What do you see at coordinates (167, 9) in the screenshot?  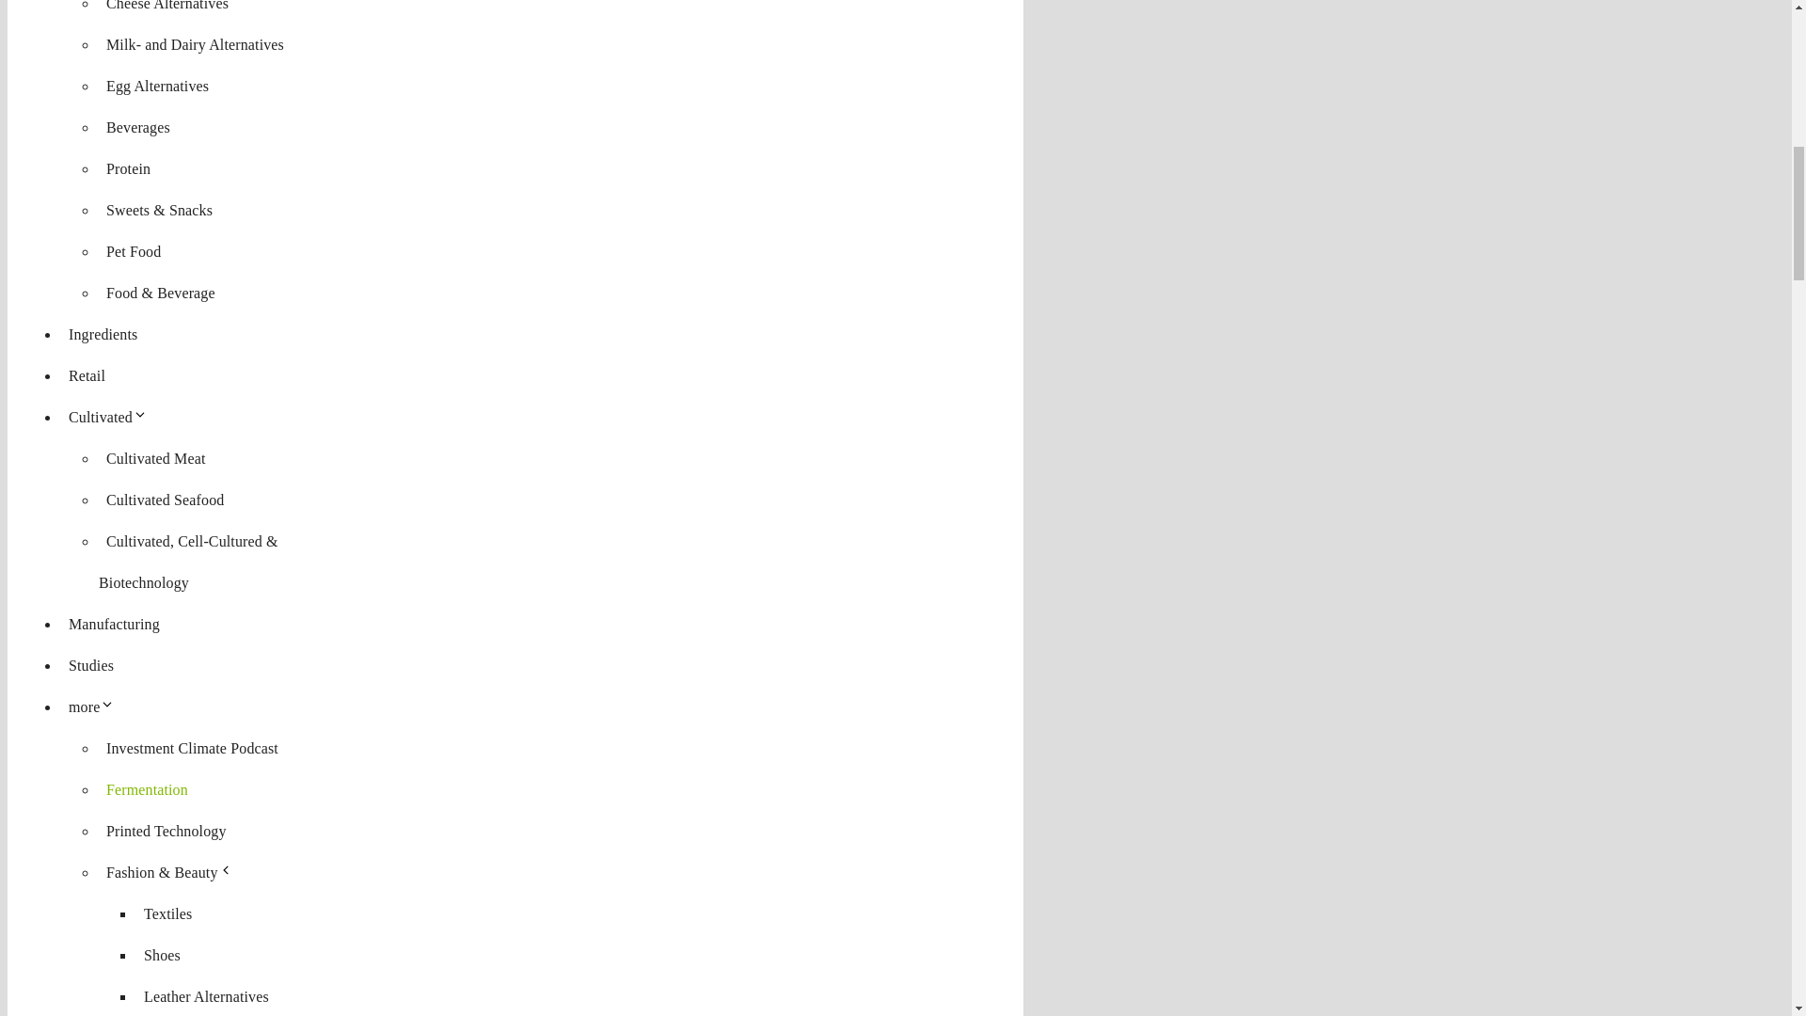 I see `Cheese Alternatives` at bounding box center [167, 9].